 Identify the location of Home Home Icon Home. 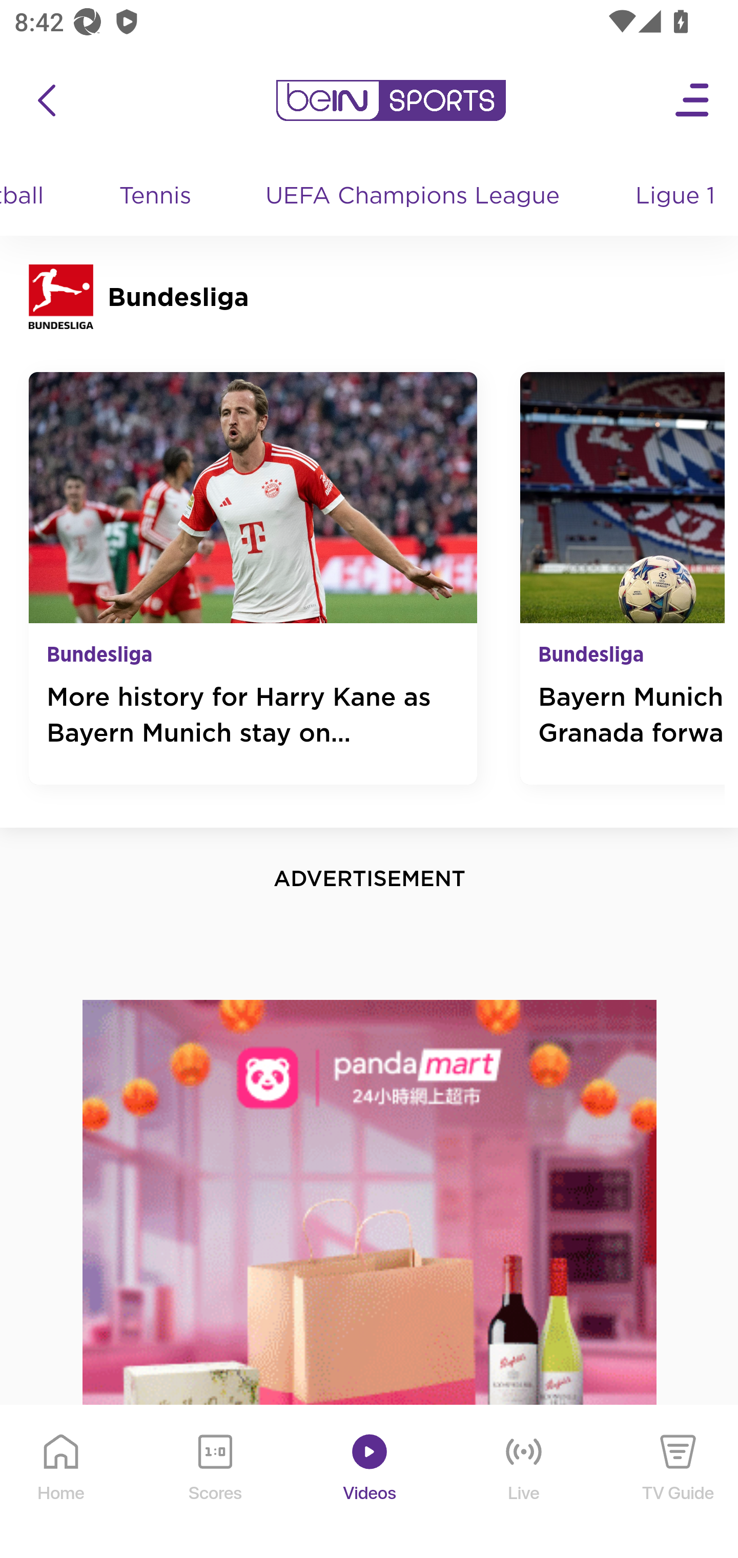
(61, 1482).